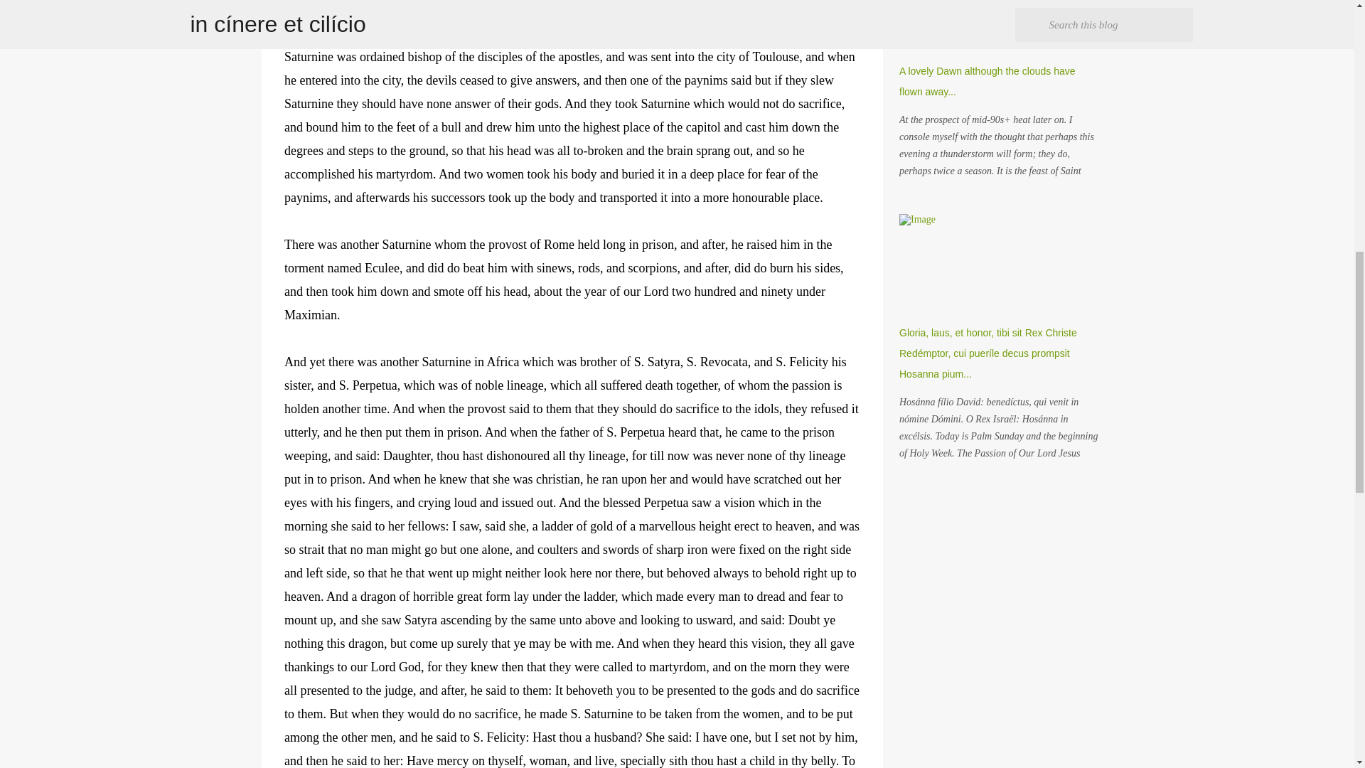  I want to click on A lovely Dawn although the clouds have flown away..., so click(987, 81).